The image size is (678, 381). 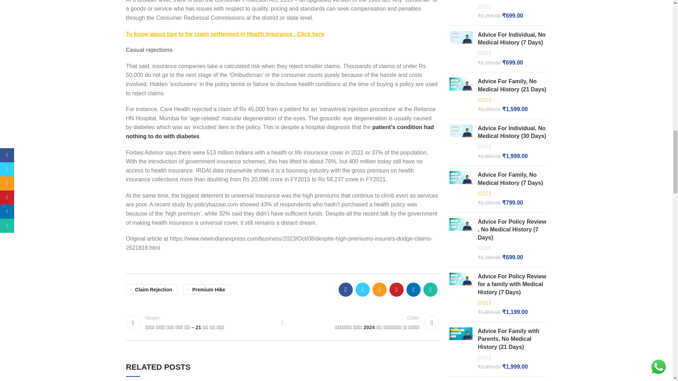 What do you see at coordinates (151, 289) in the screenshot?
I see `Claim Rejection` at bounding box center [151, 289].